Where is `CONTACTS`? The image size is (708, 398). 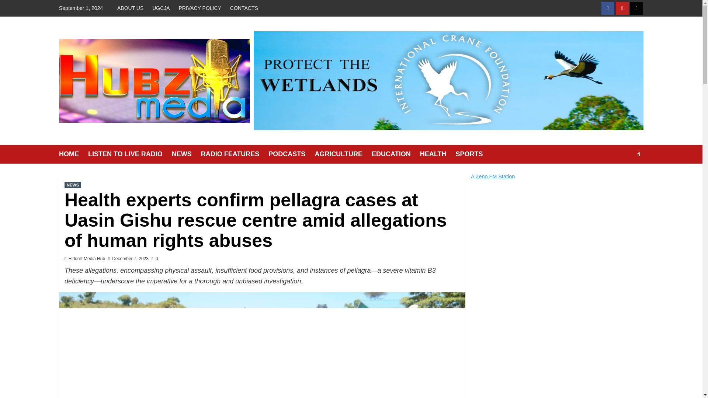 CONTACTS is located at coordinates (244, 8).